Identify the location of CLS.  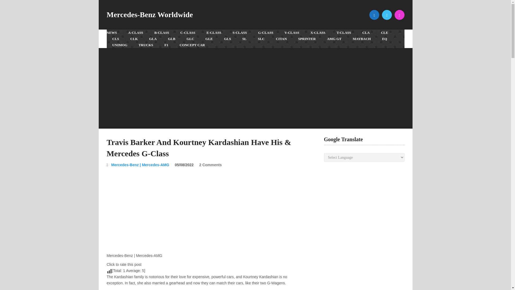
(115, 39).